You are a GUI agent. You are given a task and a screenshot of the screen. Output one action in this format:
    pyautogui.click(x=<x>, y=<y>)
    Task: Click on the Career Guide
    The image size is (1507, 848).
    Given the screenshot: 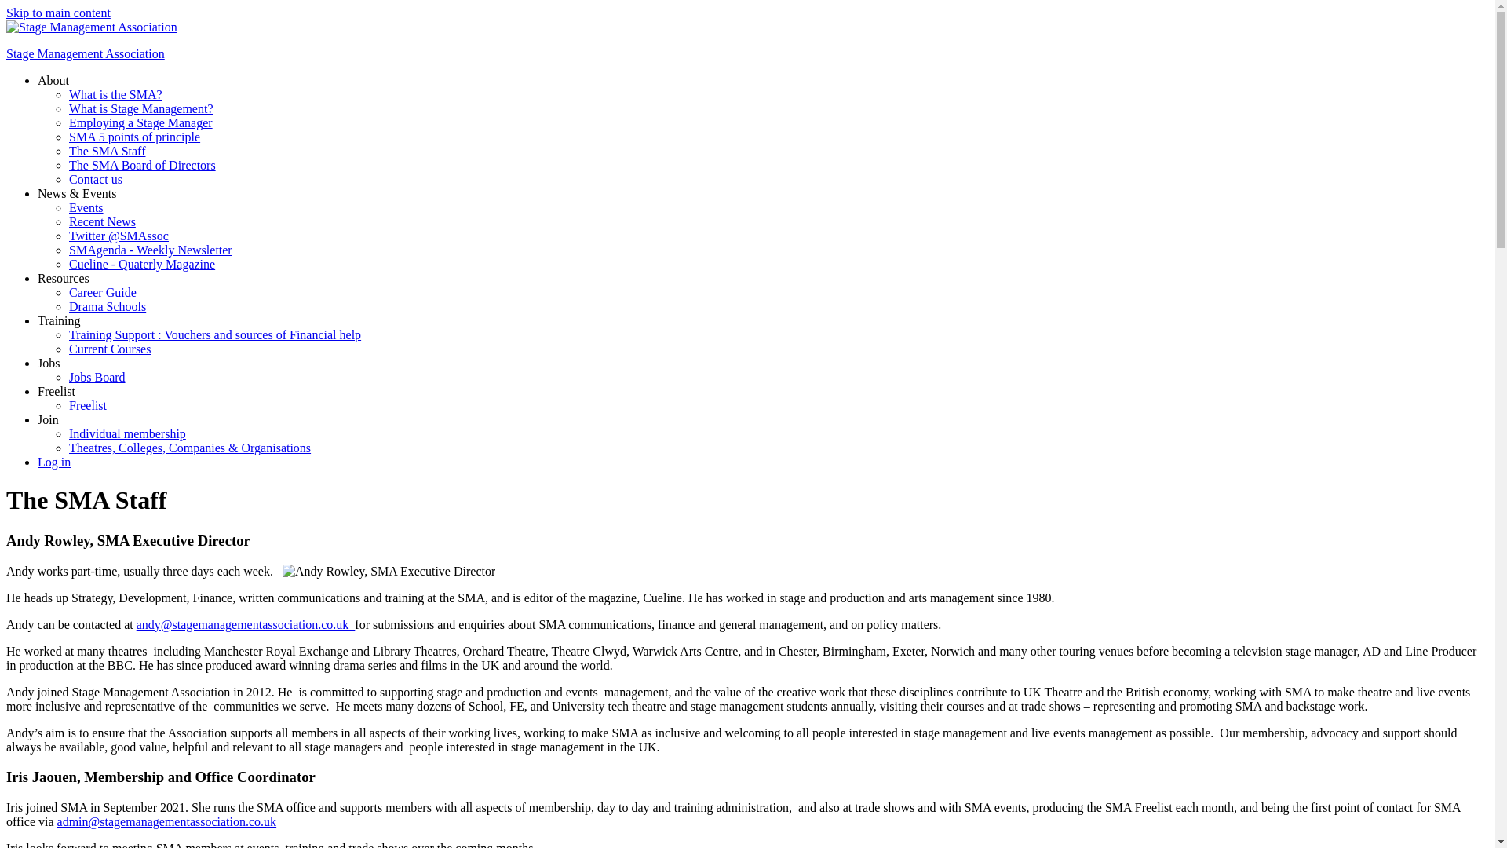 What is the action you would take?
    pyautogui.click(x=103, y=292)
    